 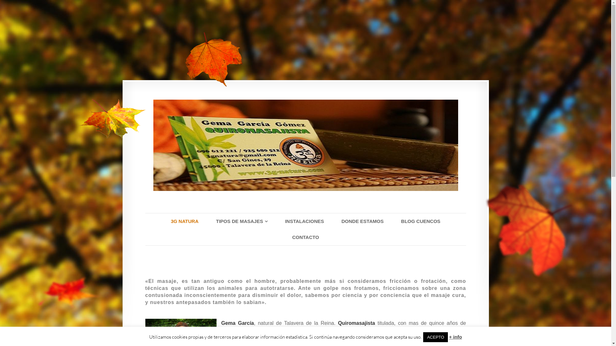 I want to click on + info, so click(x=455, y=337).